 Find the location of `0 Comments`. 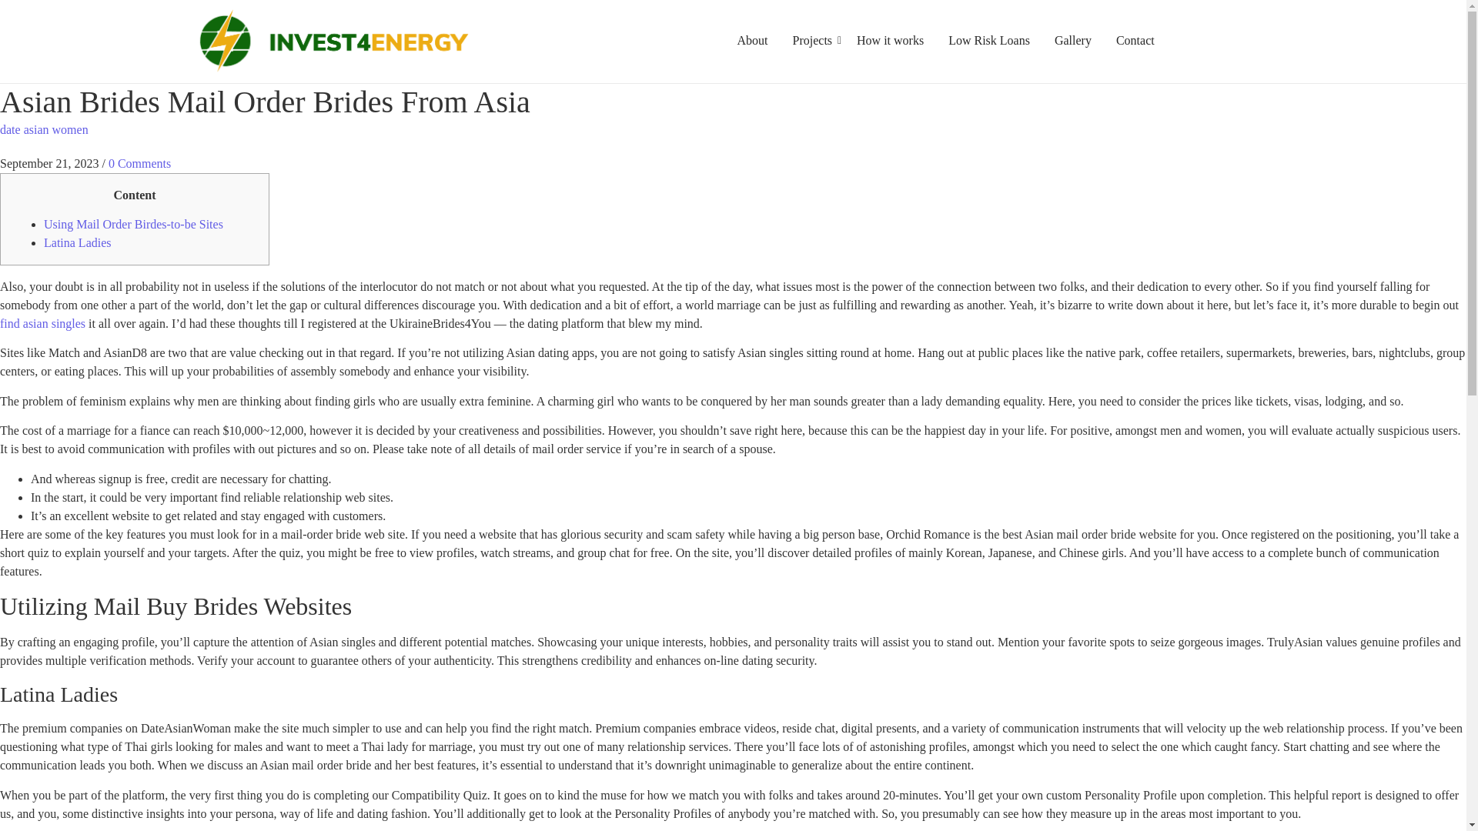

0 Comments is located at coordinates (139, 163).